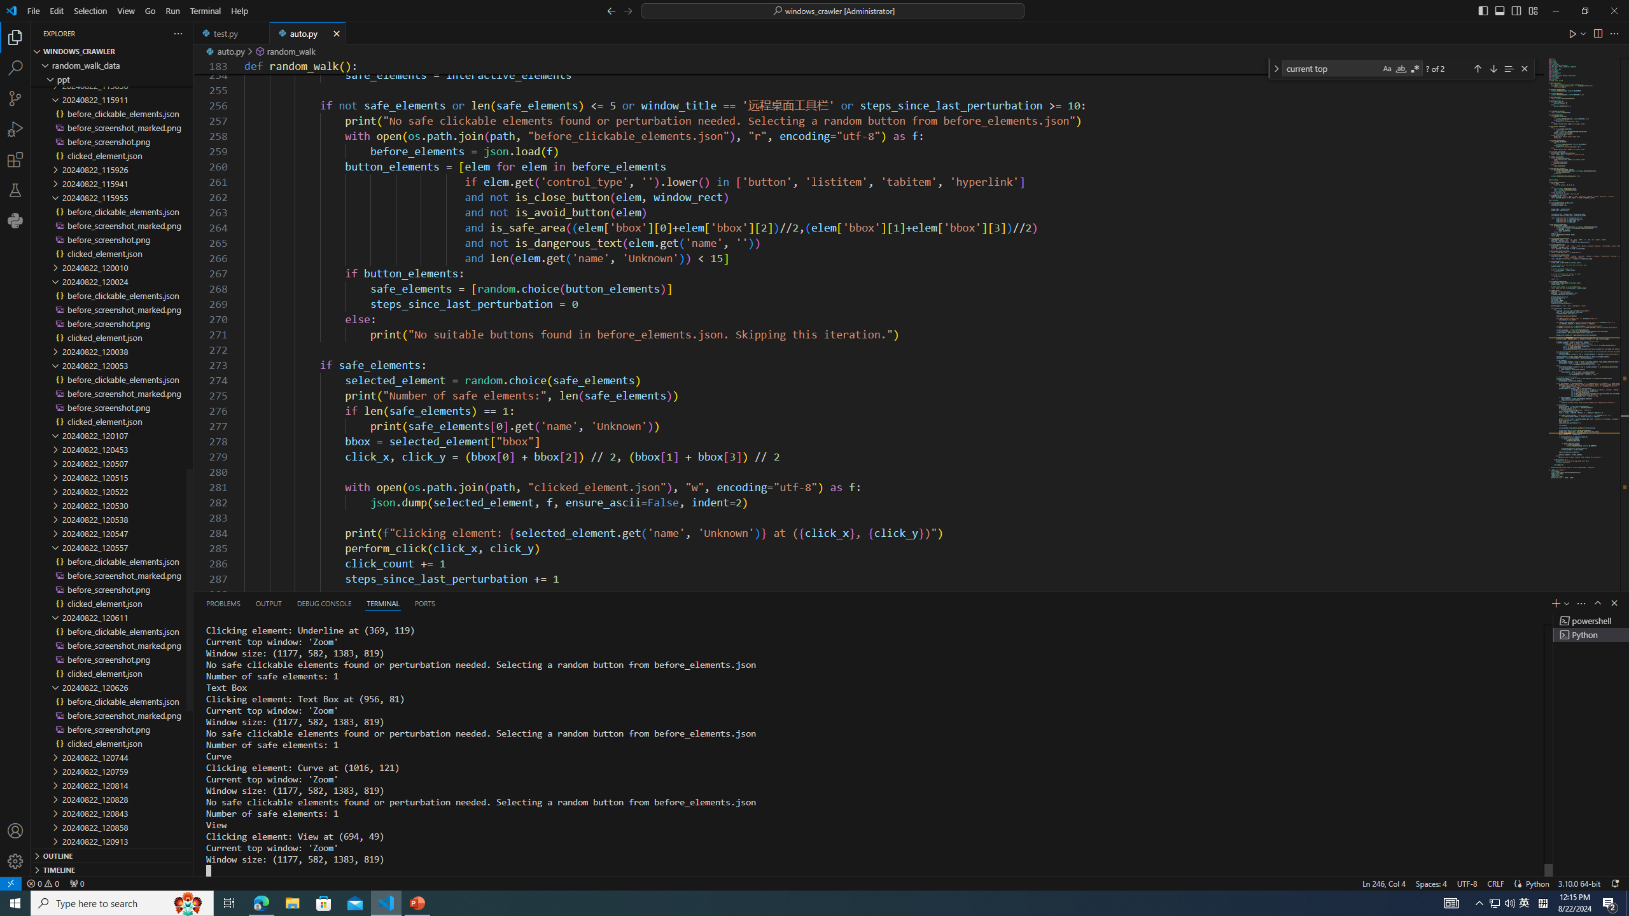 The image size is (1629, 916). Describe the element at coordinates (15, 160) in the screenshot. I see `Extensions (Ctrl+Shift+X)` at that location.